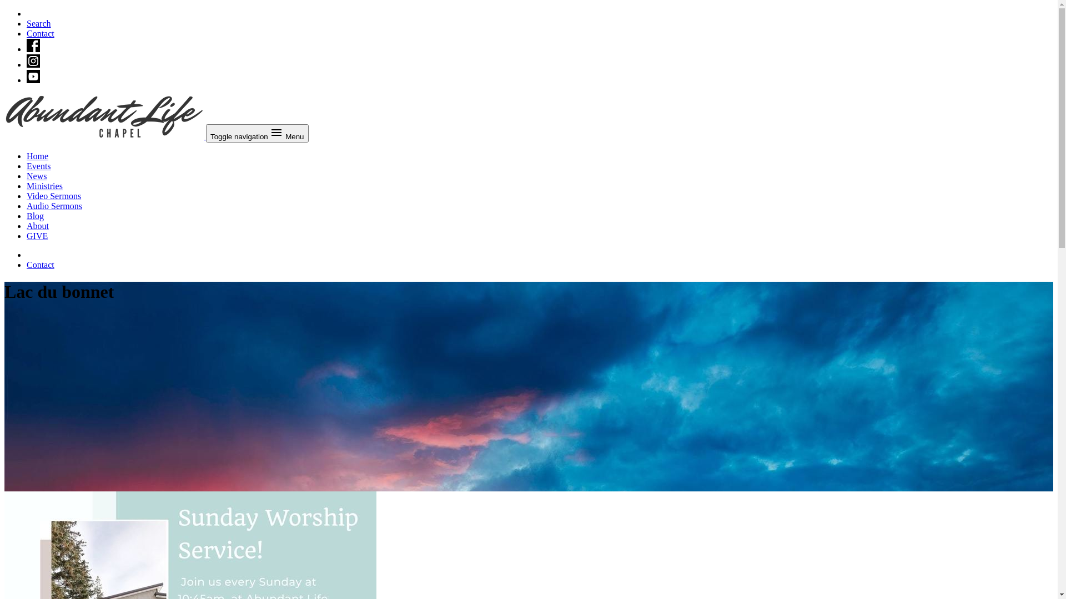 The width and height of the screenshot is (1066, 599). I want to click on About, so click(38, 226).